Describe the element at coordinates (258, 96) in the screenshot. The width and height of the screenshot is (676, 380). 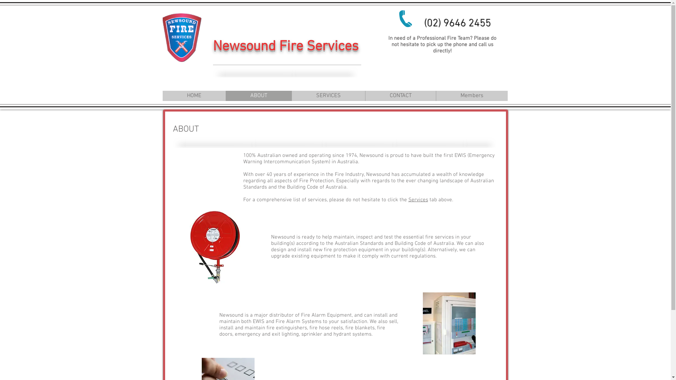
I see `ABOUT` at that location.